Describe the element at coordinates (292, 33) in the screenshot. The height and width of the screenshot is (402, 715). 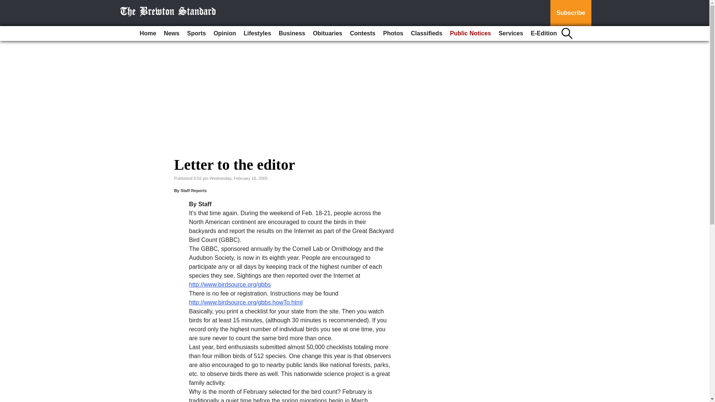
I see `Business` at that location.